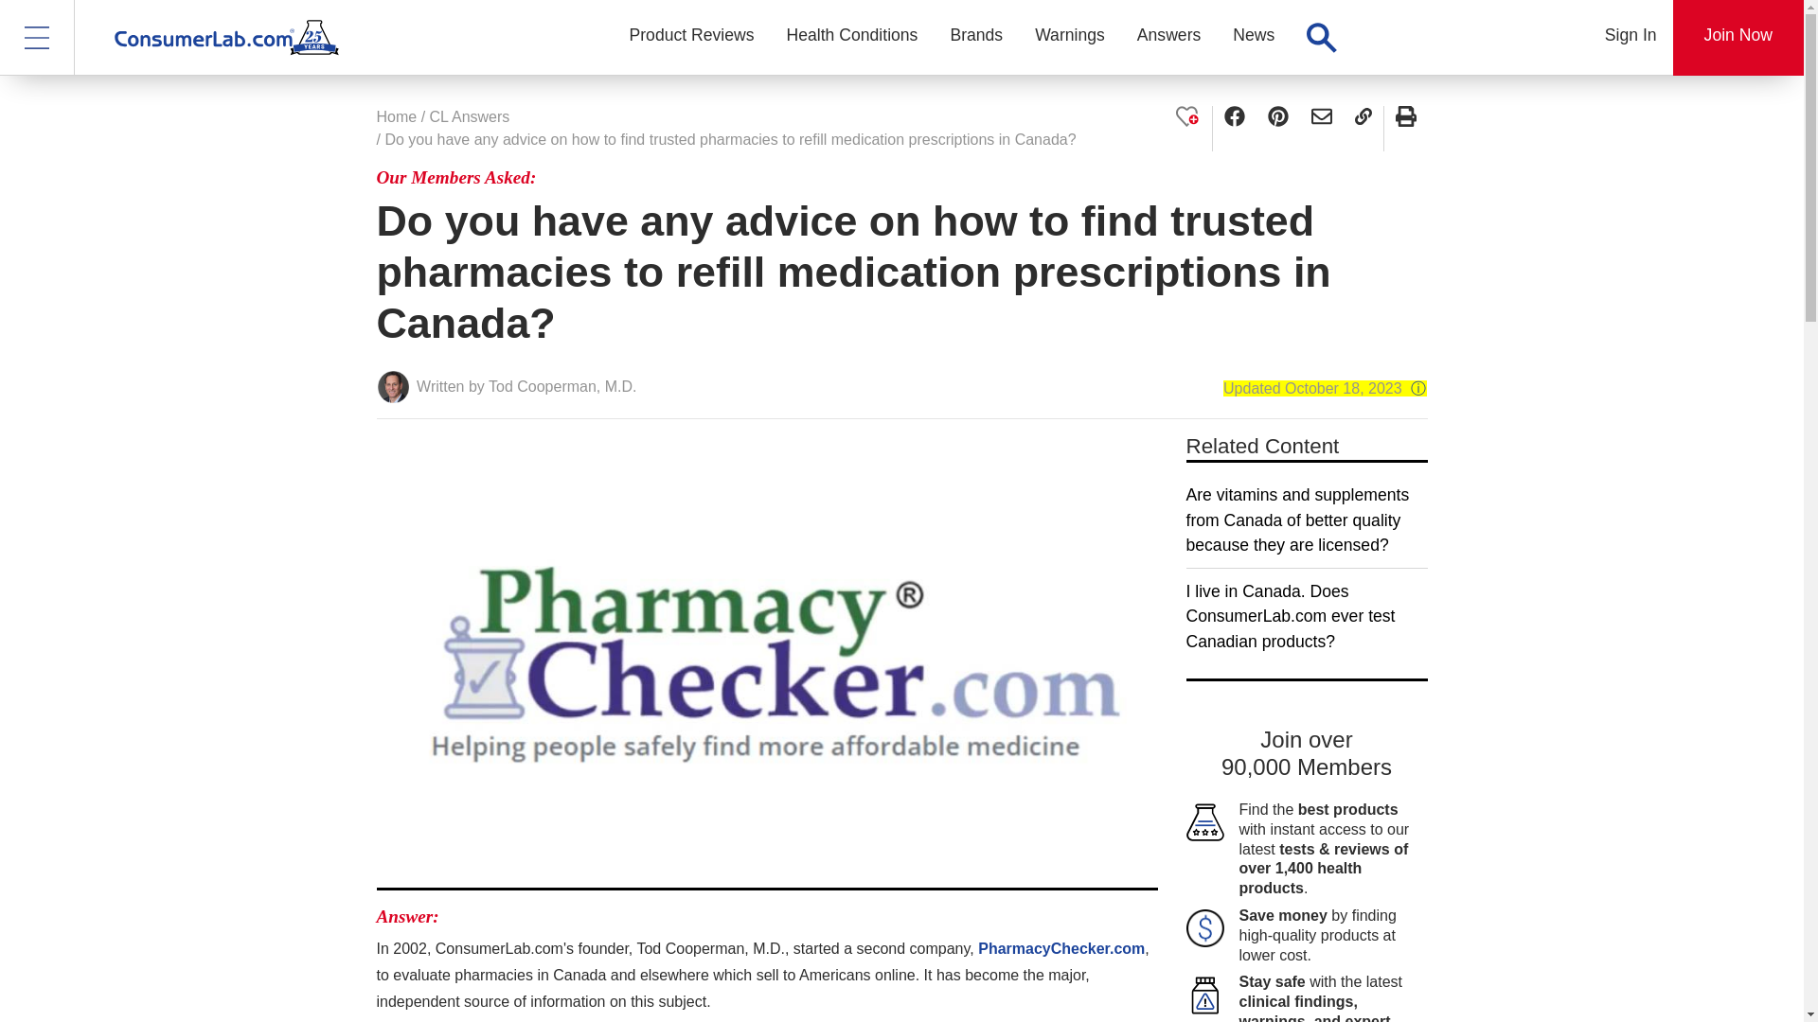 The image size is (1818, 1022). Describe the element at coordinates (1070, 38) in the screenshot. I see `Warnings` at that location.